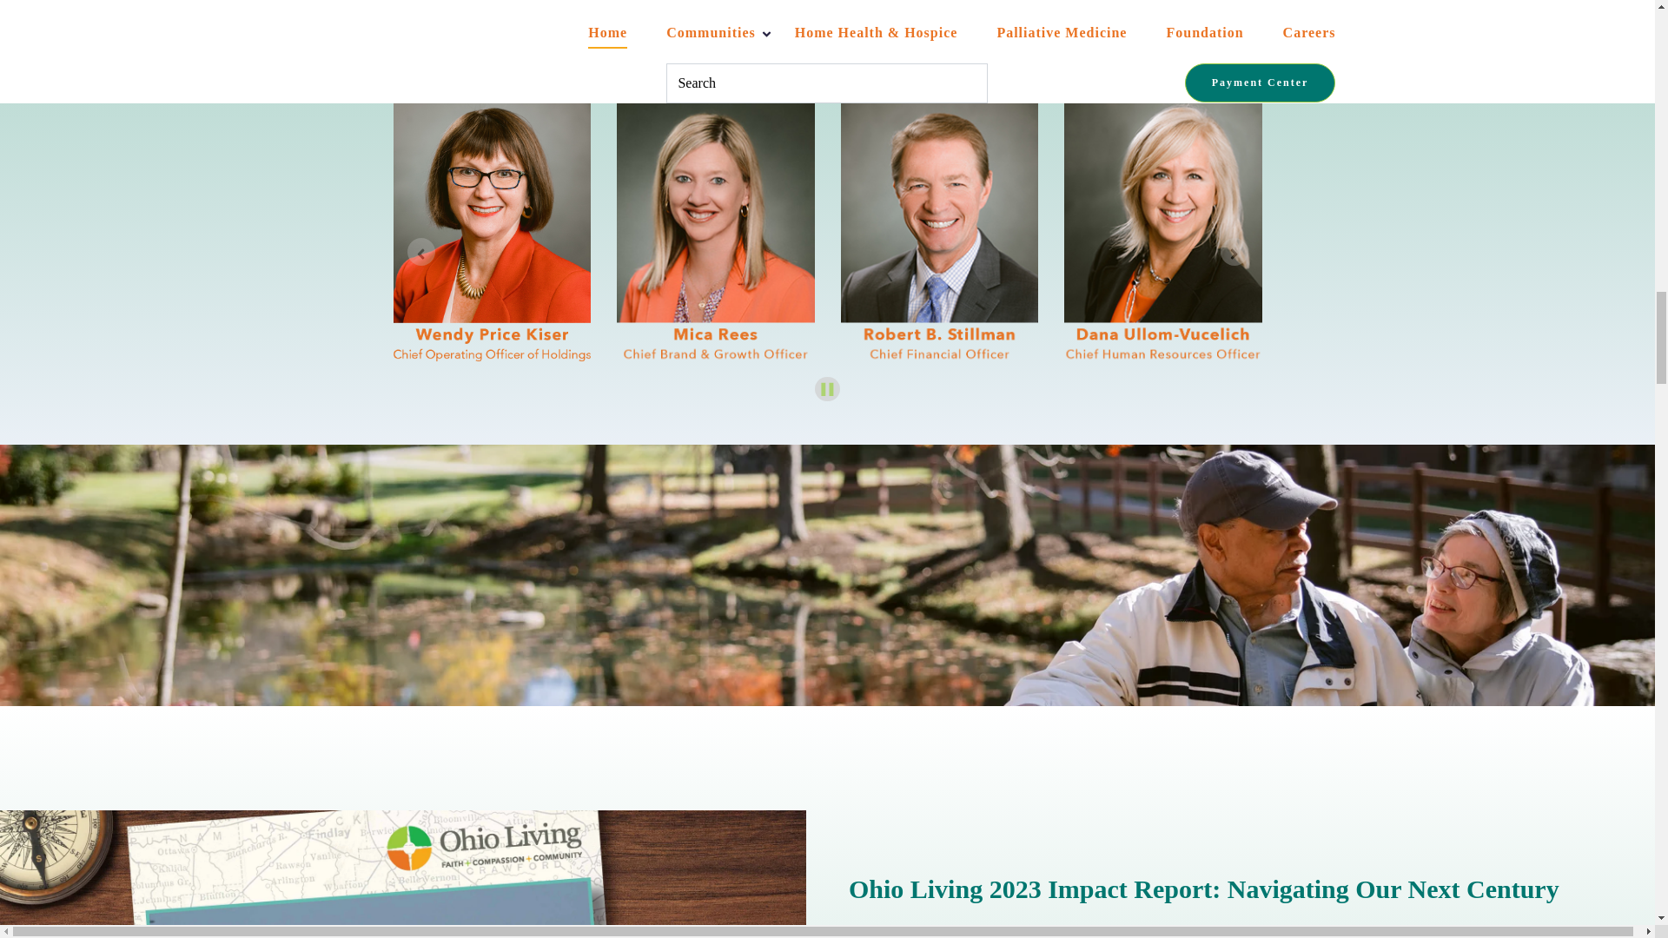 This screenshot has width=1668, height=938. What do you see at coordinates (403, 874) in the screenshot?
I see `Annual Report FY23` at bounding box center [403, 874].